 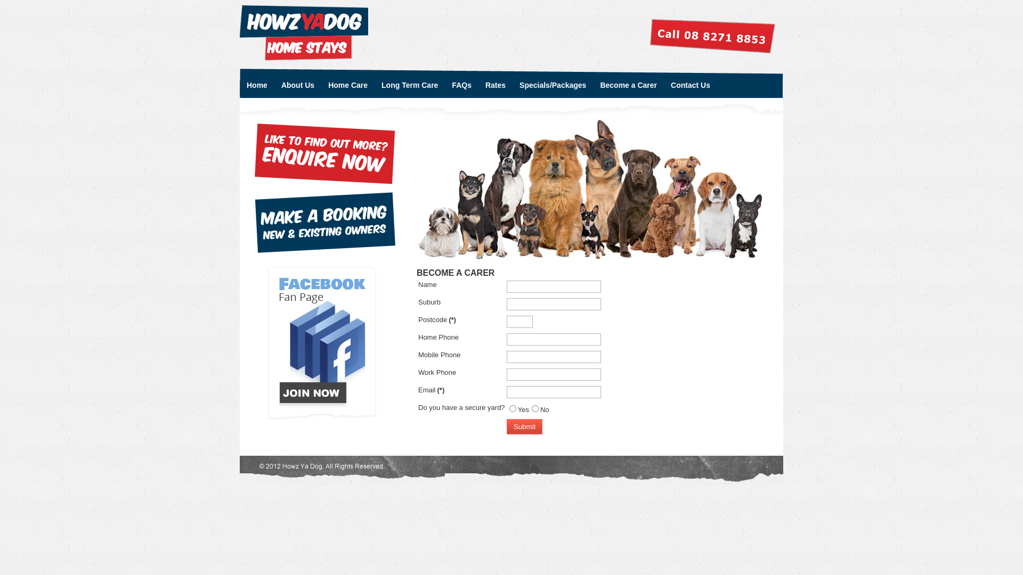 What do you see at coordinates (348, 83) in the screenshot?
I see `Home Care` at bounding box center [348, 83].